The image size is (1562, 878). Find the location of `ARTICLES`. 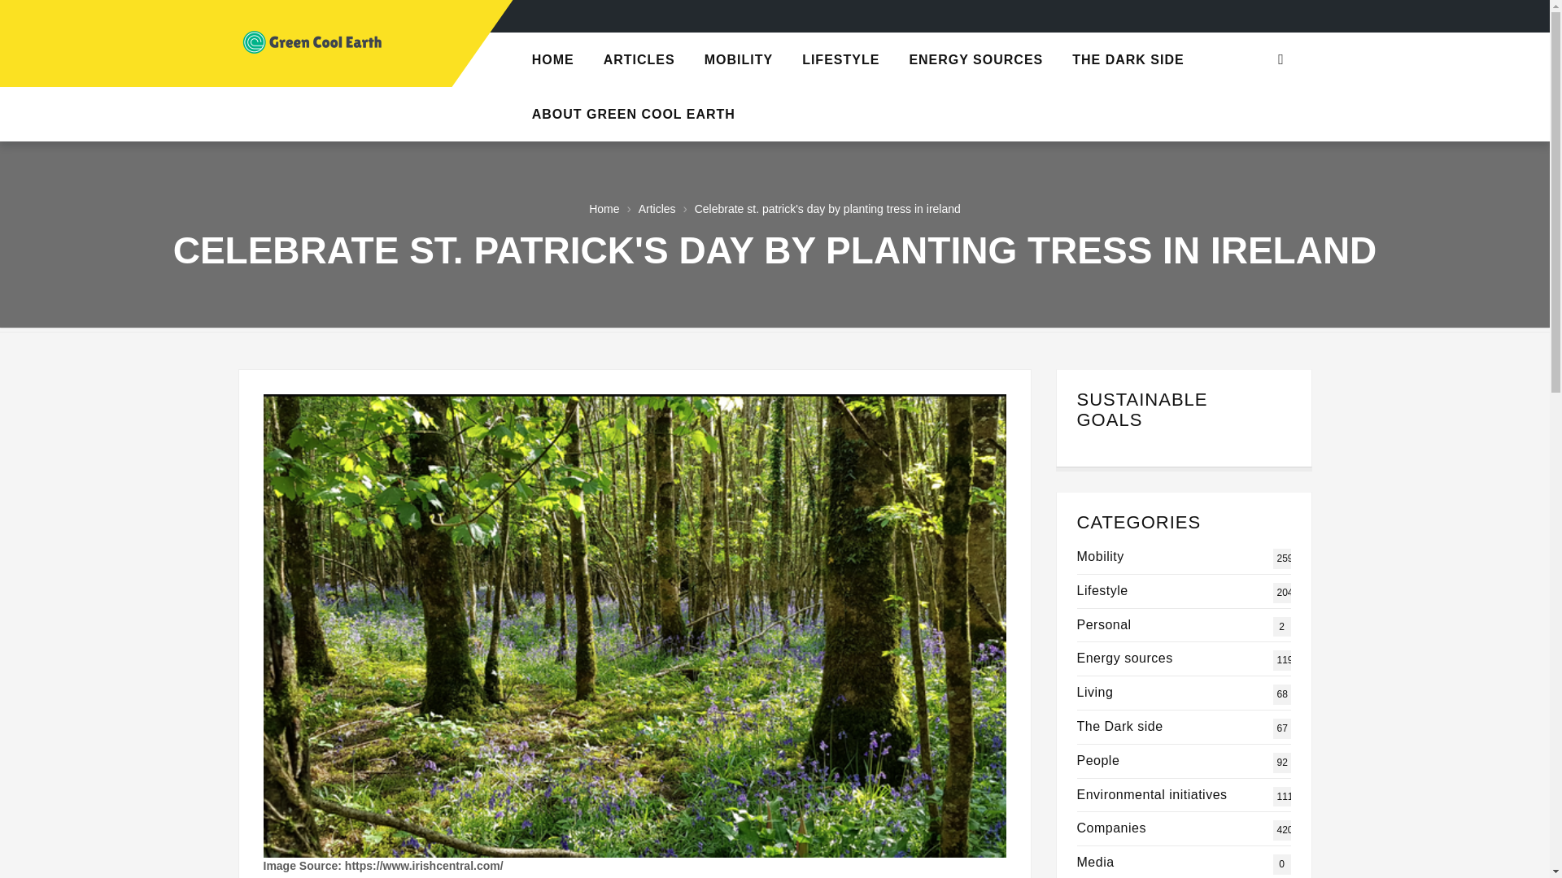

ARTICLES is located at coordinates (639, 59).